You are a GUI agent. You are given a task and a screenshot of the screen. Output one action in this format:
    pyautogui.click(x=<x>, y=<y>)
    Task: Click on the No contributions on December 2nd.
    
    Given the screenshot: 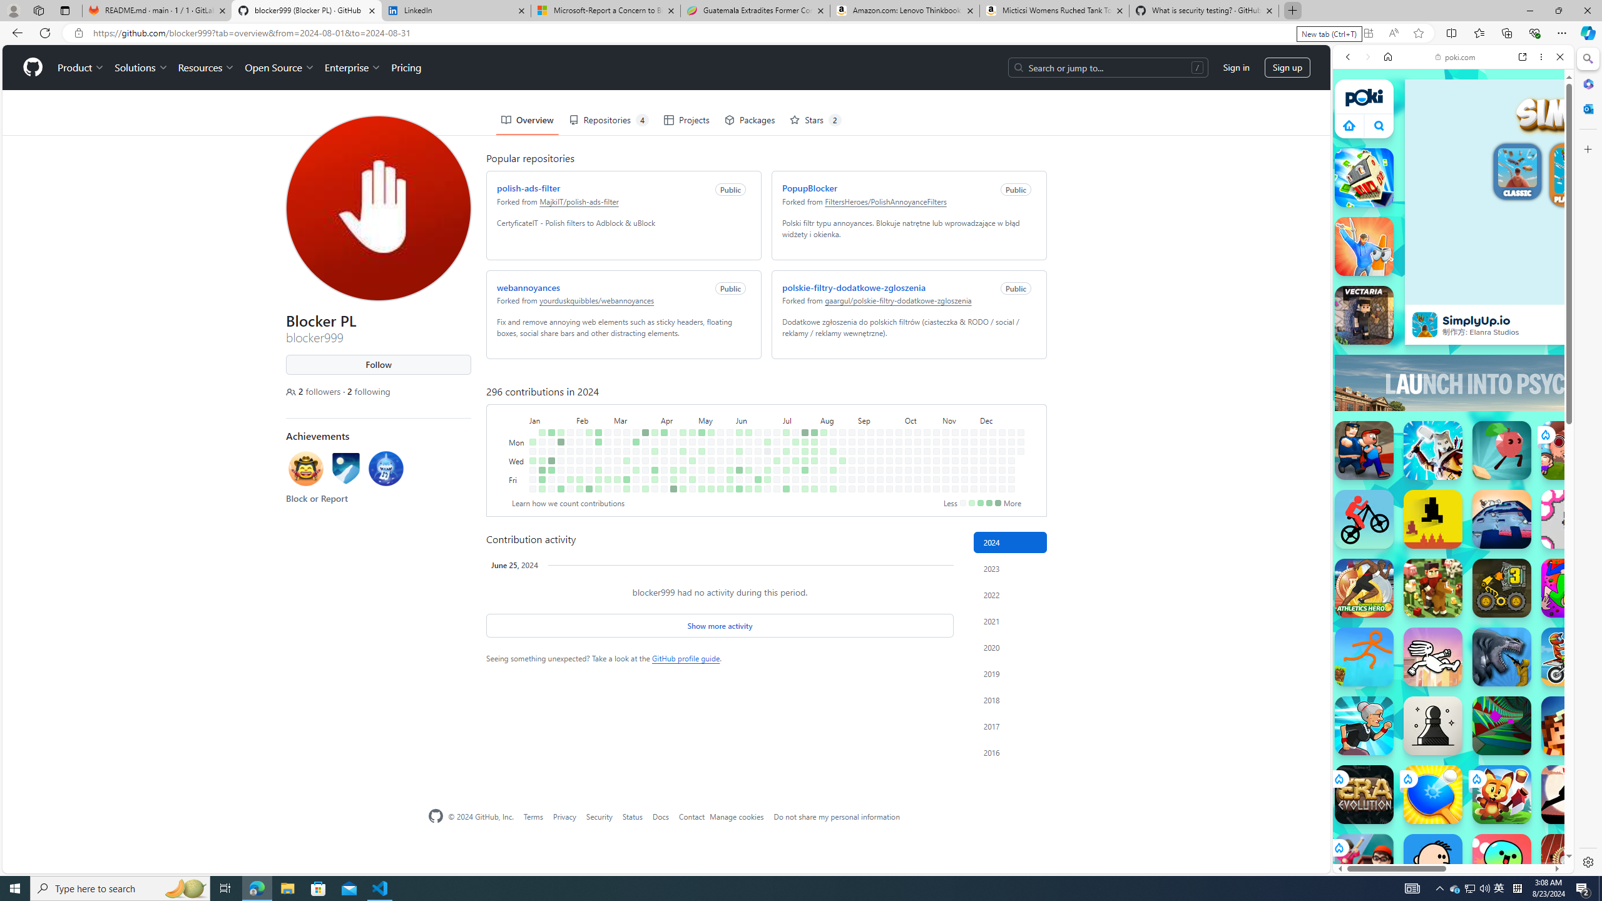 What is the action you would take?
    pyautogui.click(x=983, y=442)
    